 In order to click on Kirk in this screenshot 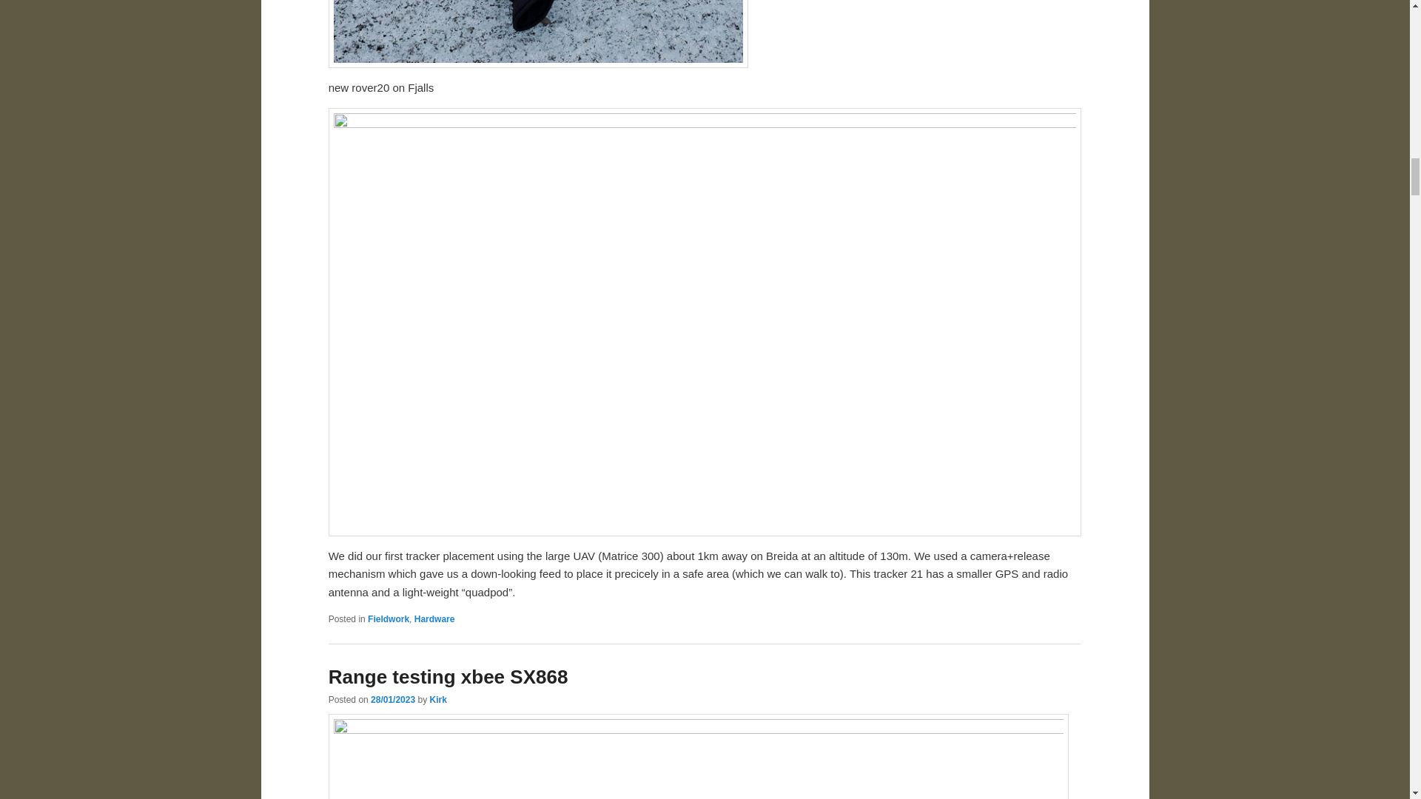, I will do `click(437, 699)`.